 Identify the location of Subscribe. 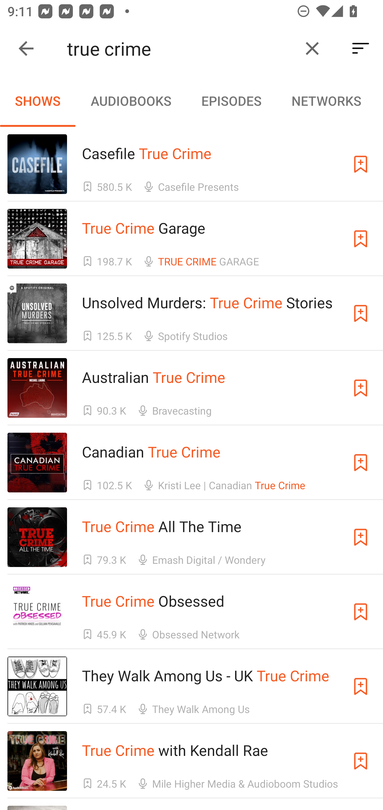
(361, 164).